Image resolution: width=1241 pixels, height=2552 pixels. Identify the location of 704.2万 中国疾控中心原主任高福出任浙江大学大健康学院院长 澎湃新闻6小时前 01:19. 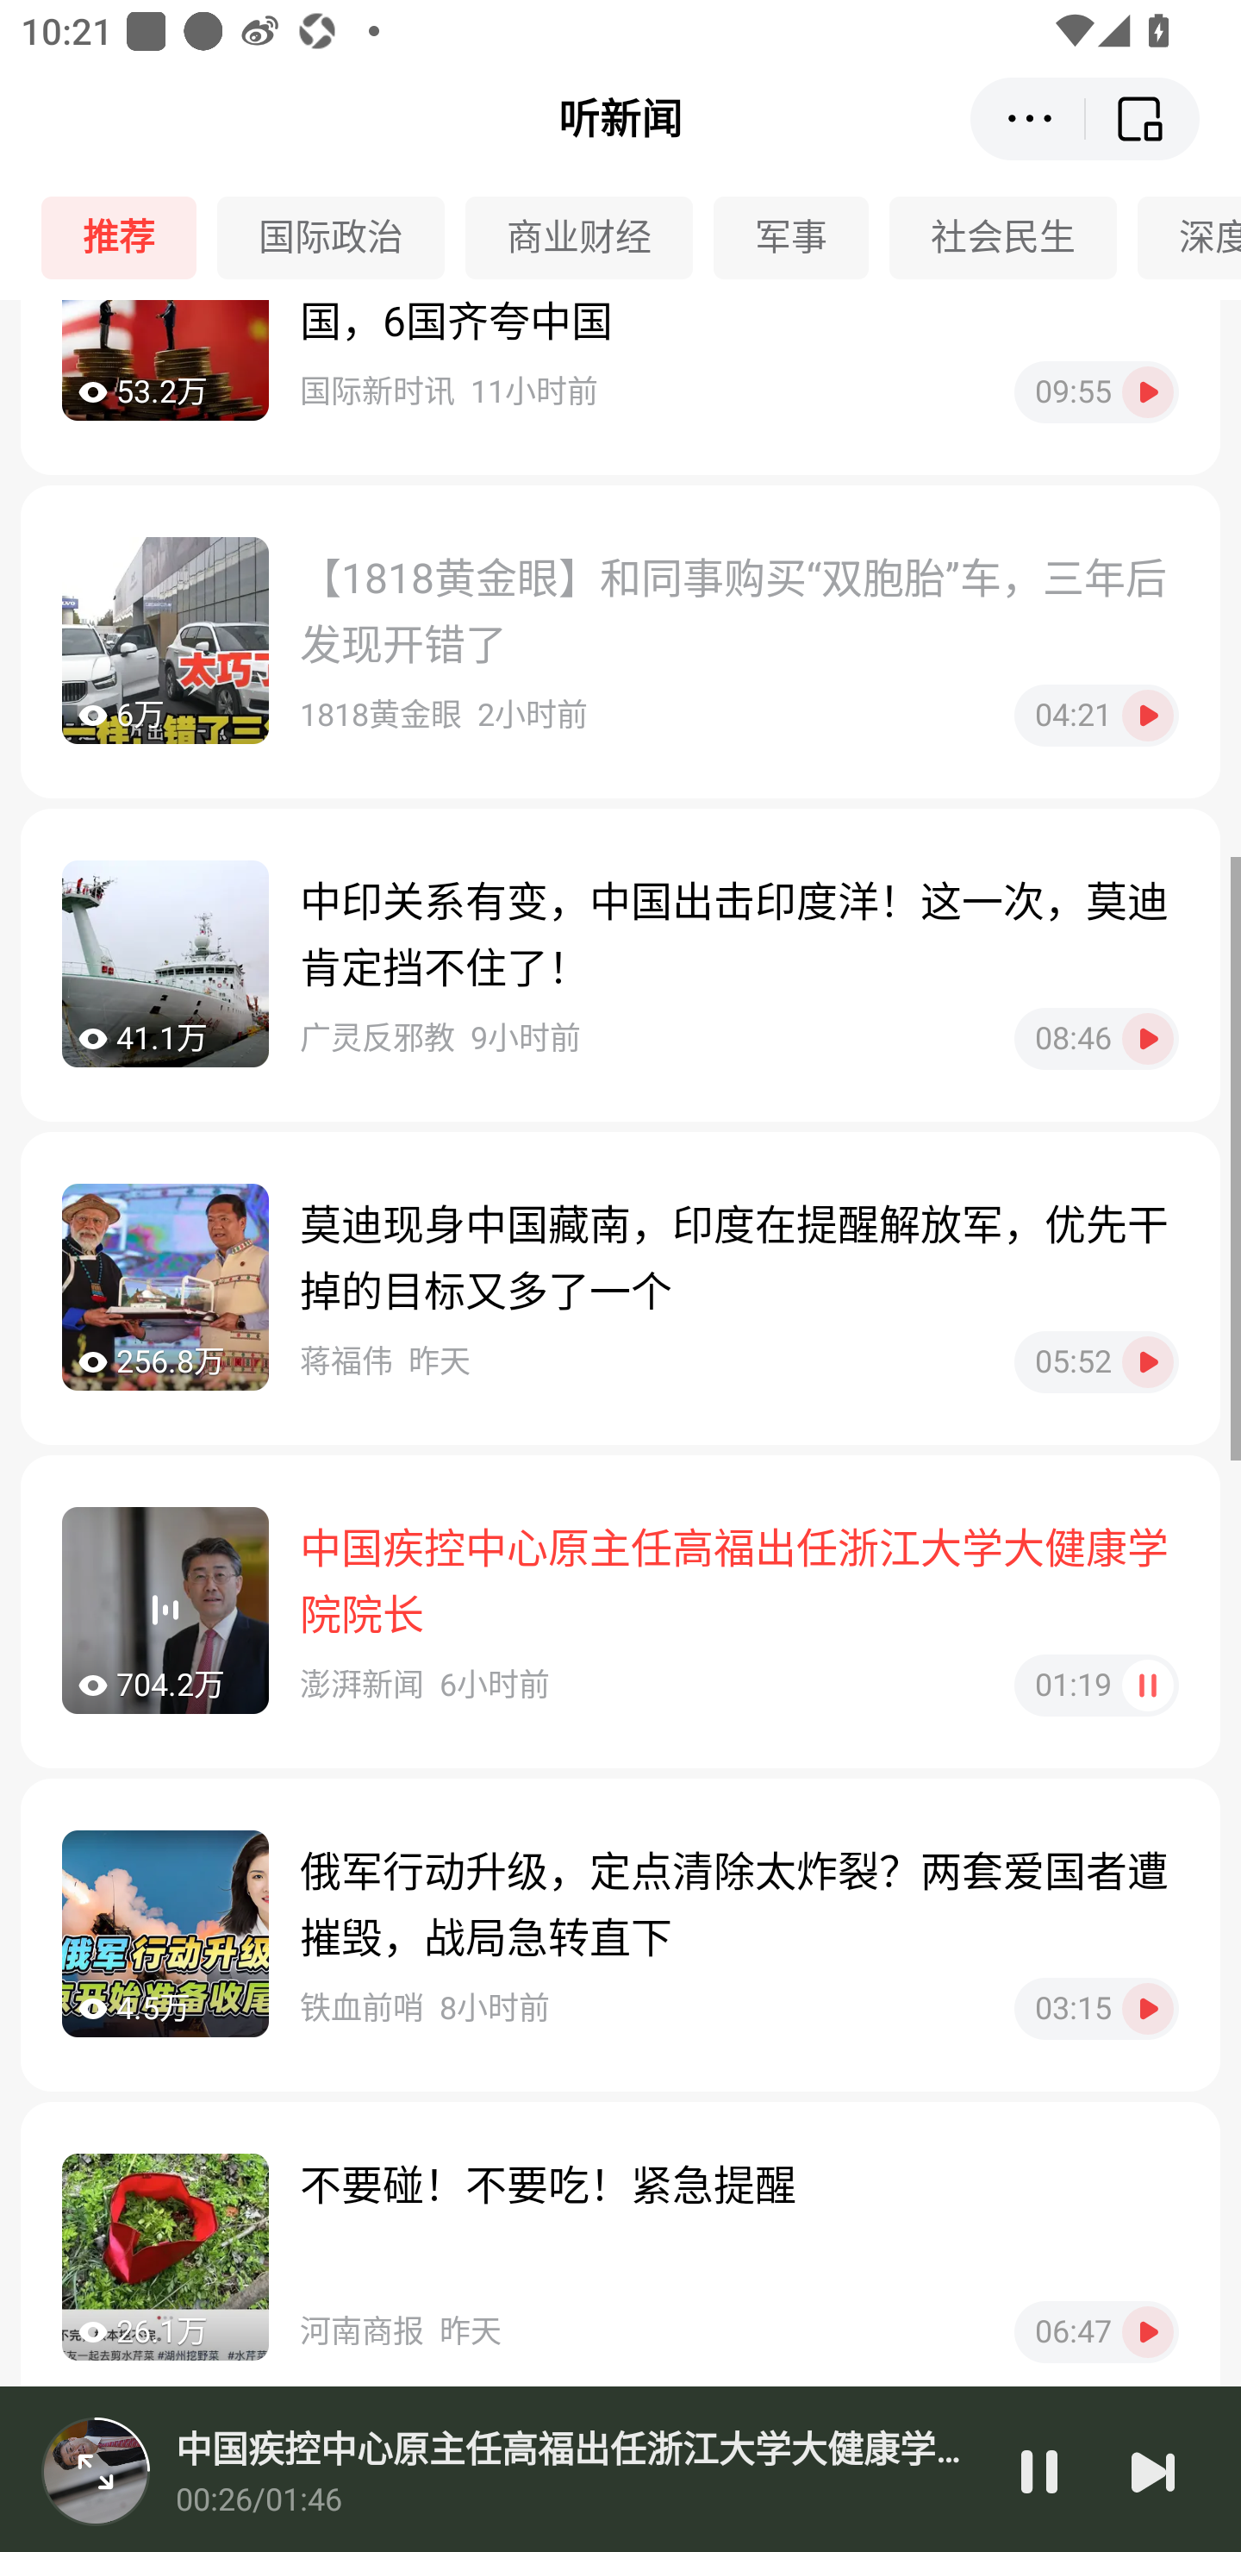
(620, 1611).